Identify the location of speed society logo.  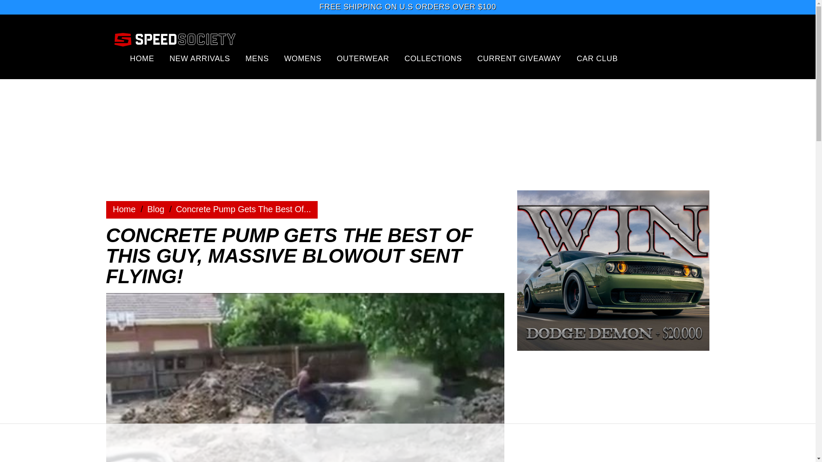
(175, 39).